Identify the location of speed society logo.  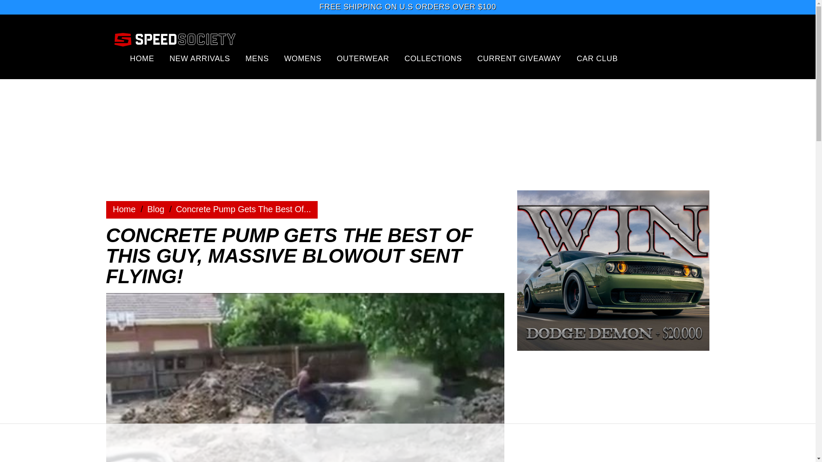
(175, 39).